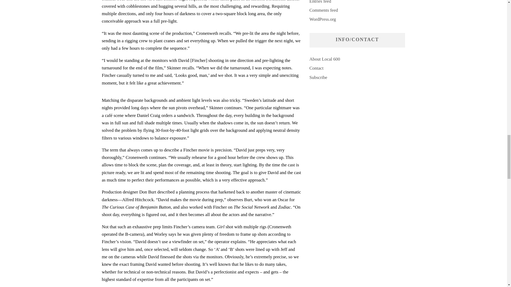 Image resolution: width=511 pixels, height=287 pixels. Describe the element at coordinates (316, 68) in the screenshot. I see `Contact` at that location.